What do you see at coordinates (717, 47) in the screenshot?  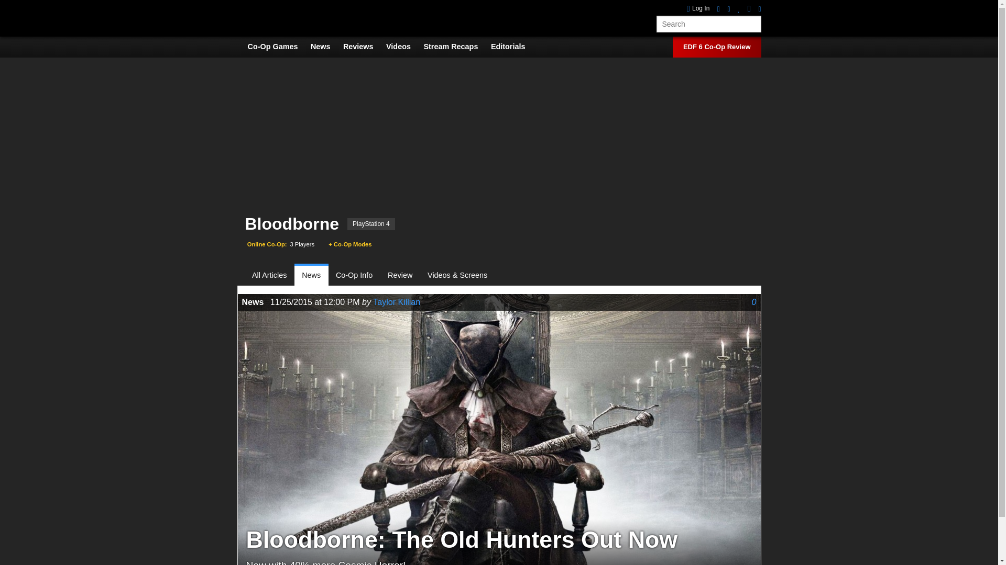 I see `EDF 6 Co-Op Review` at bounding box center [717, 47].